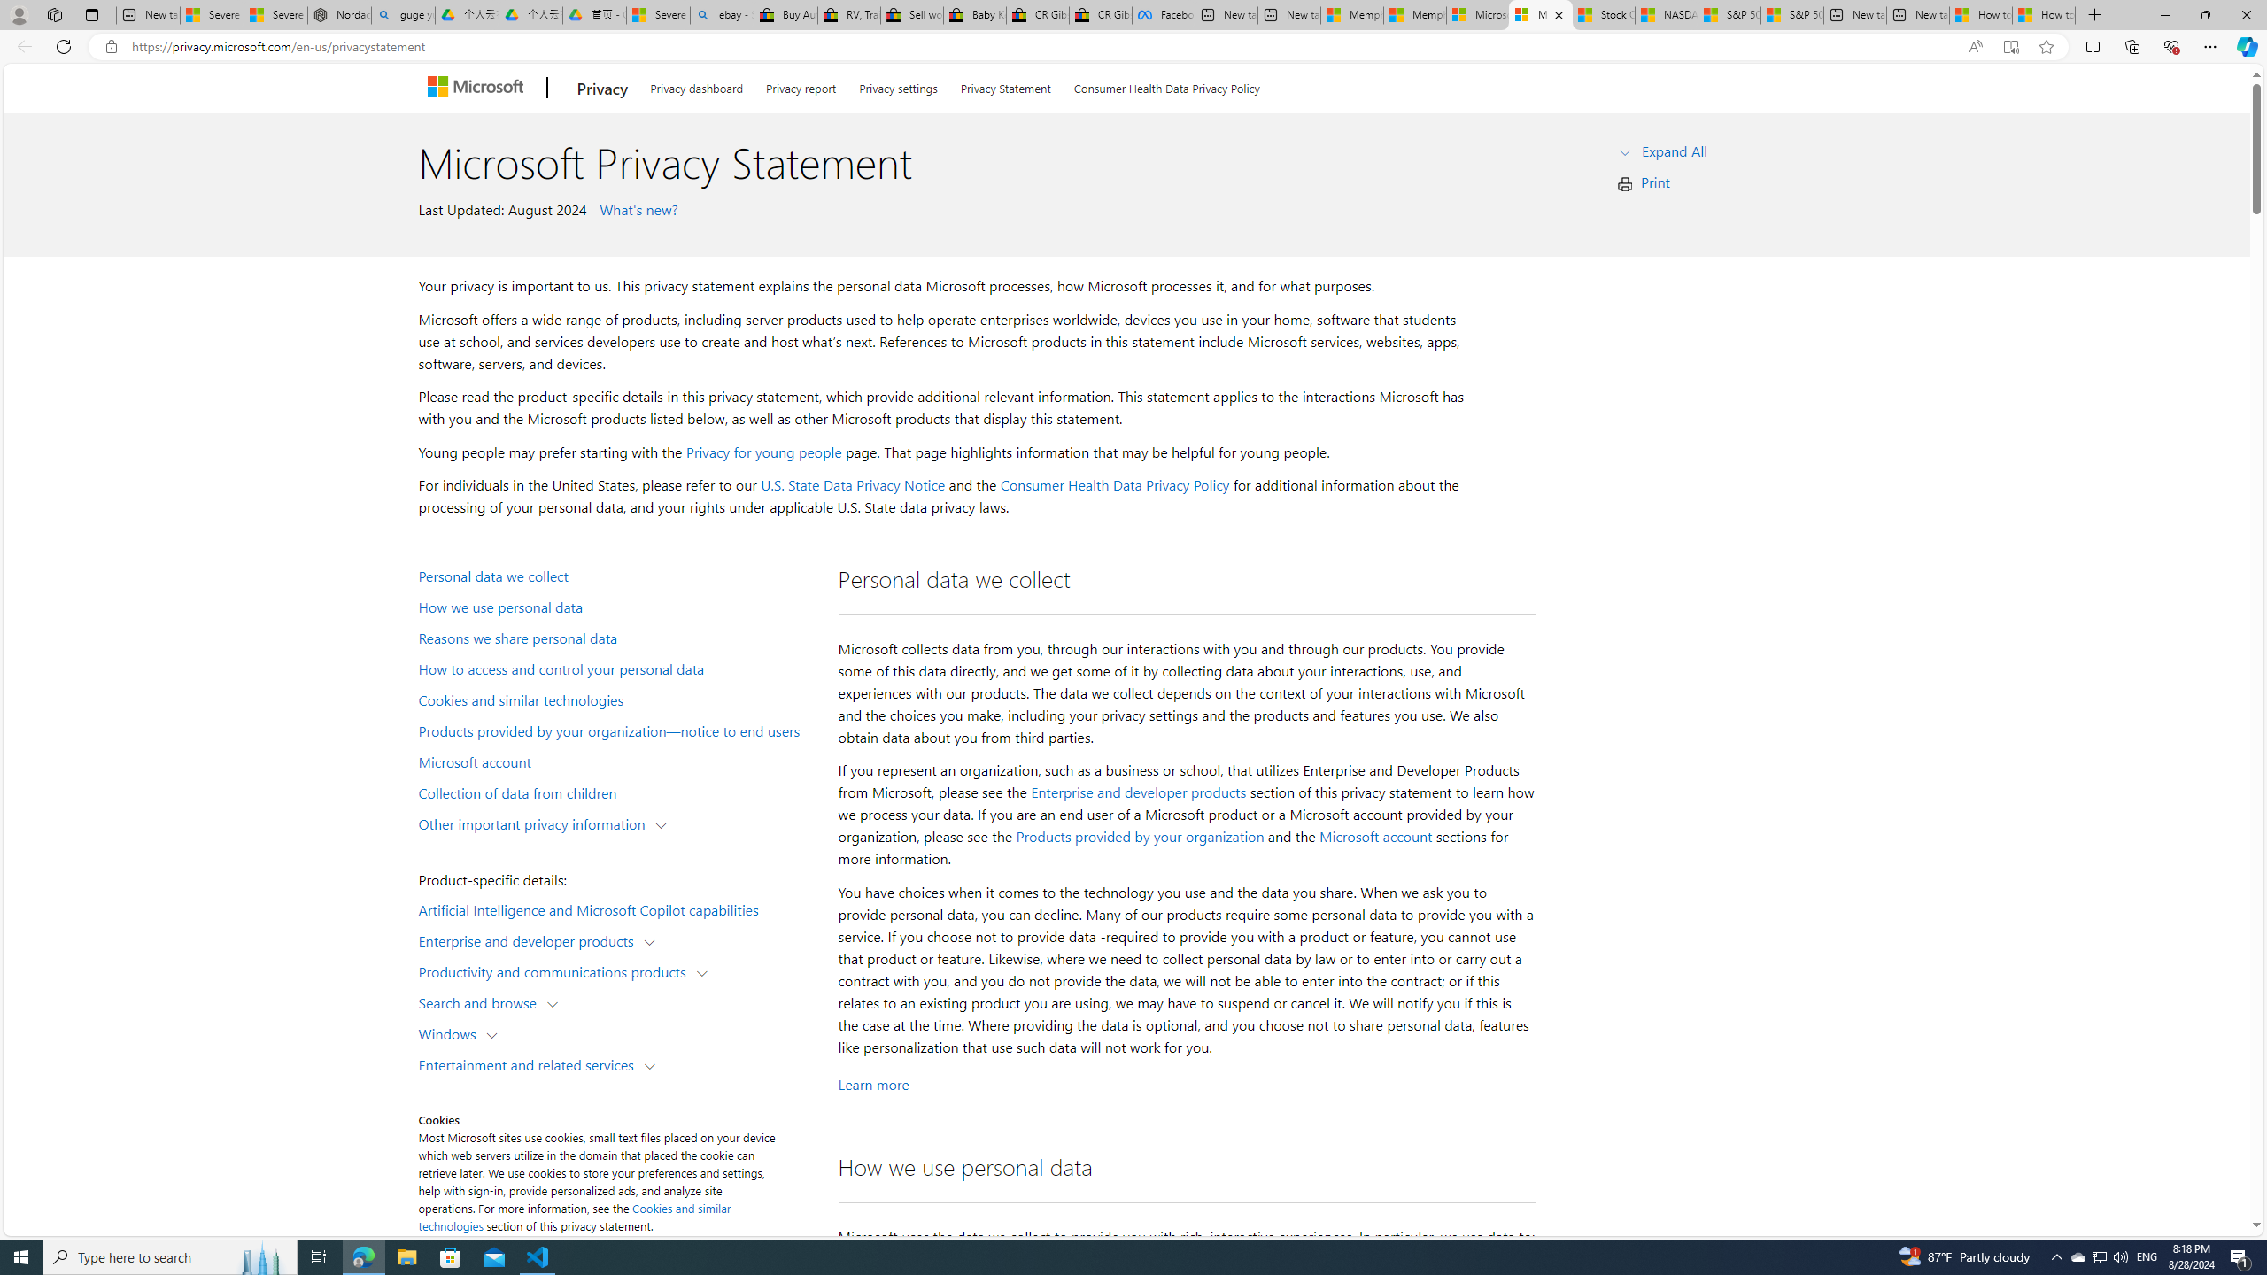  What do you see at coordinates (854, 485) in the screenshot?
I see `U.S. State Data Privacy Notice` at bounding box center [854, 485].